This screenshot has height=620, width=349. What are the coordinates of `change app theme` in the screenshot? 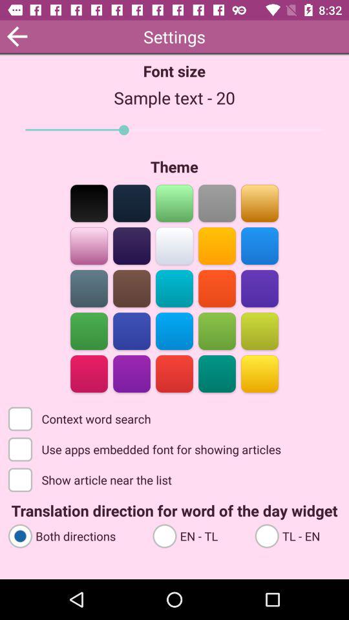 It's located at (217, 245).